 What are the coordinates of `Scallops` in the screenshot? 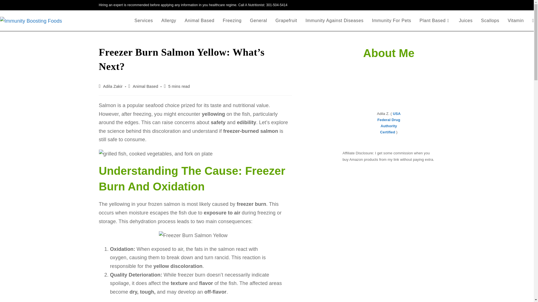 It's located at (490, 21).